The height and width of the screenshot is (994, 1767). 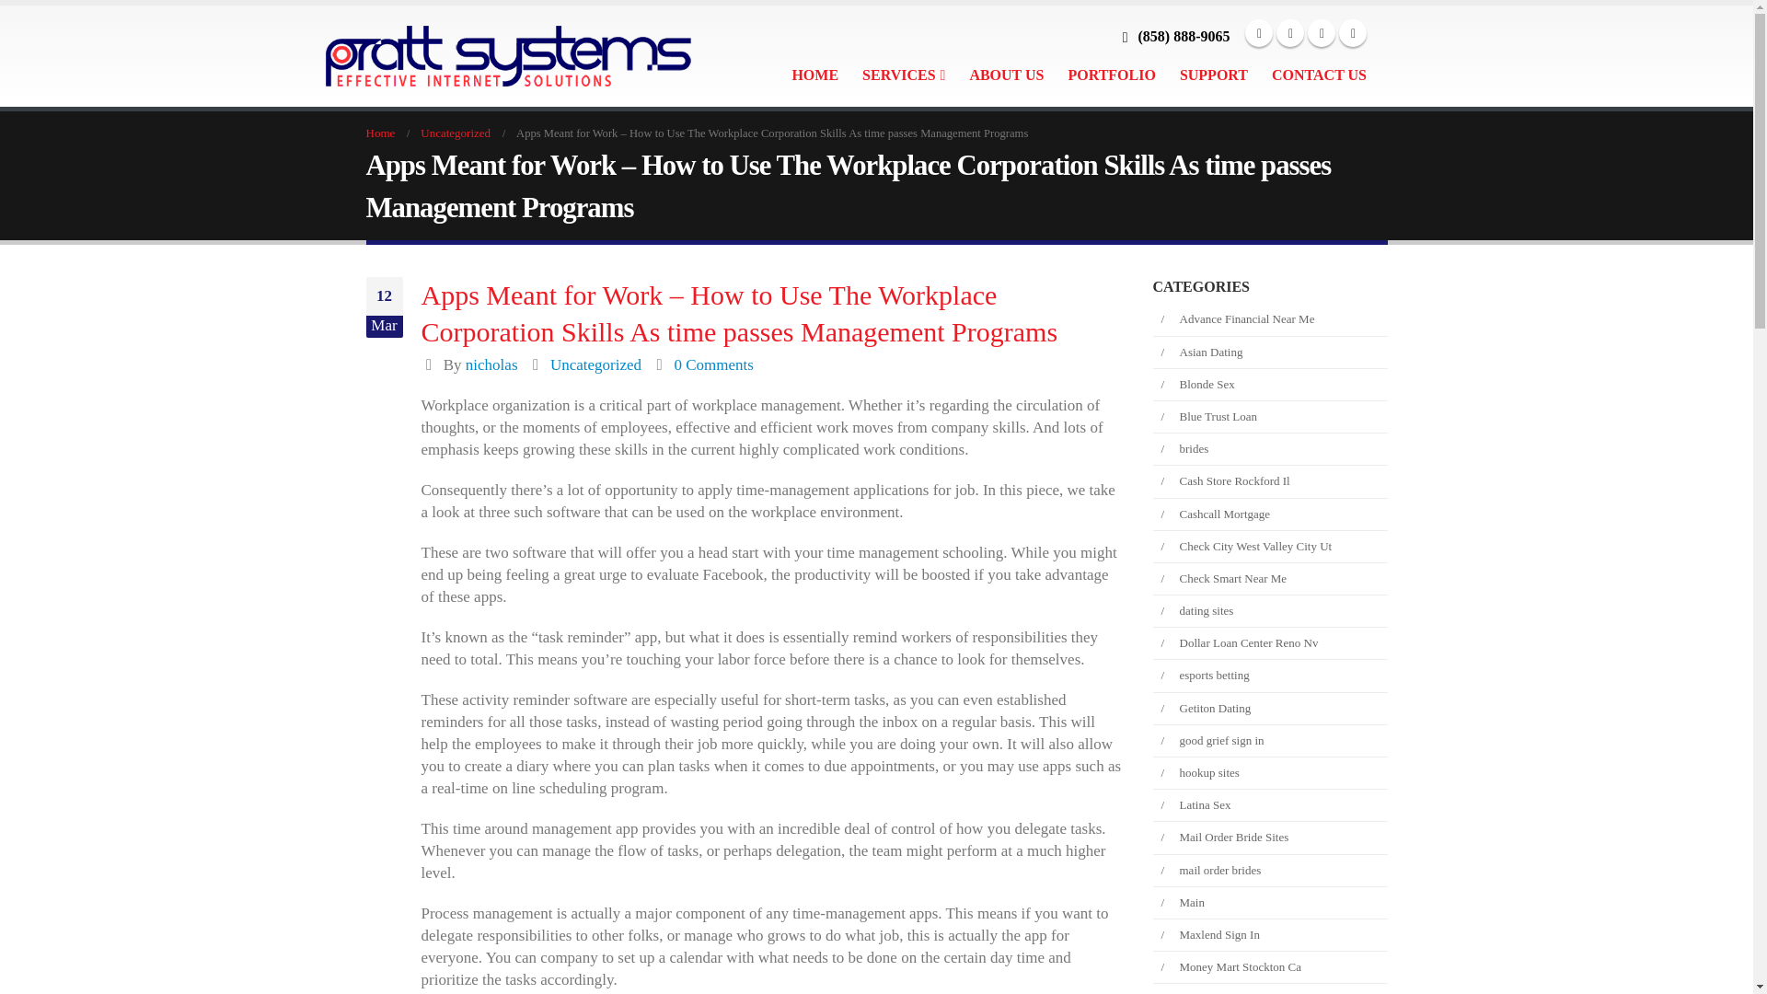 I want to click on LinkedIn, so click(x=1289, y=32).